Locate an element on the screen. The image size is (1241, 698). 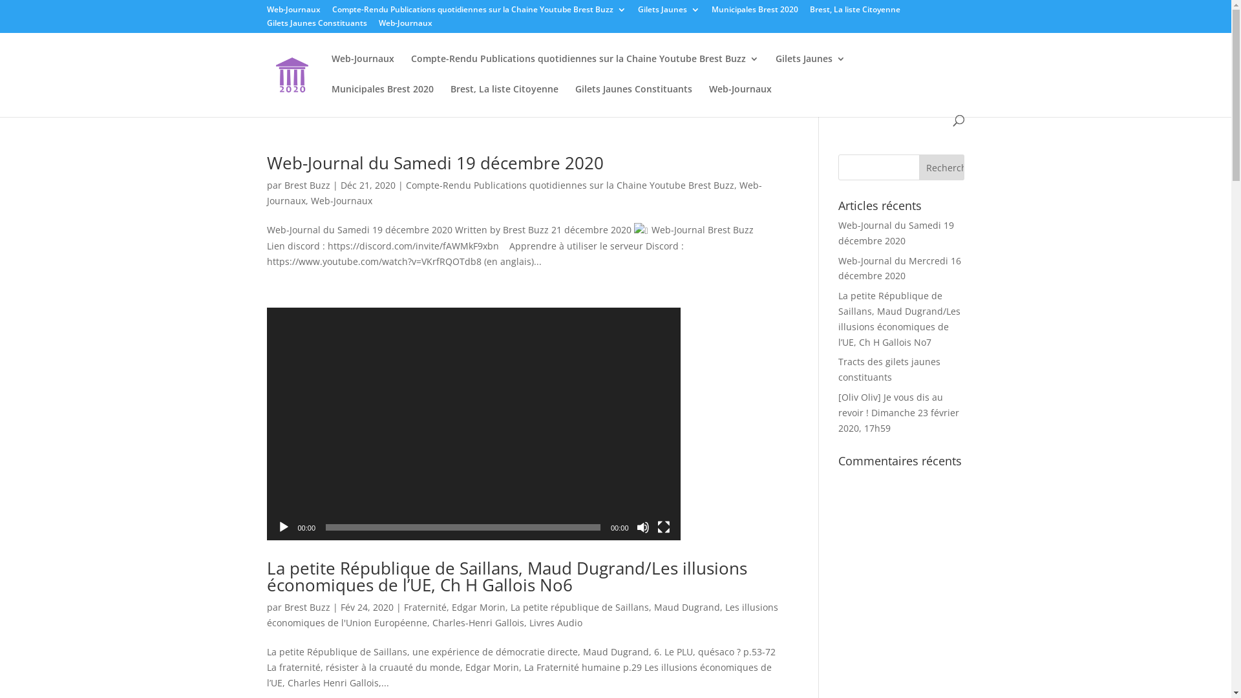
Brest, La liste Citoyenne is located at coordinates (504, 100).